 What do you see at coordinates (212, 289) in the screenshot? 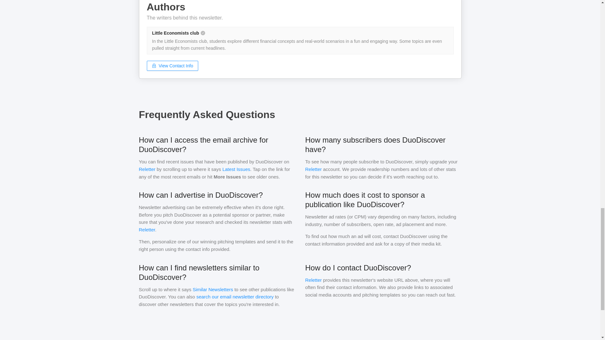
I see `Similar Newsletters` at bounding box center [212, 289].